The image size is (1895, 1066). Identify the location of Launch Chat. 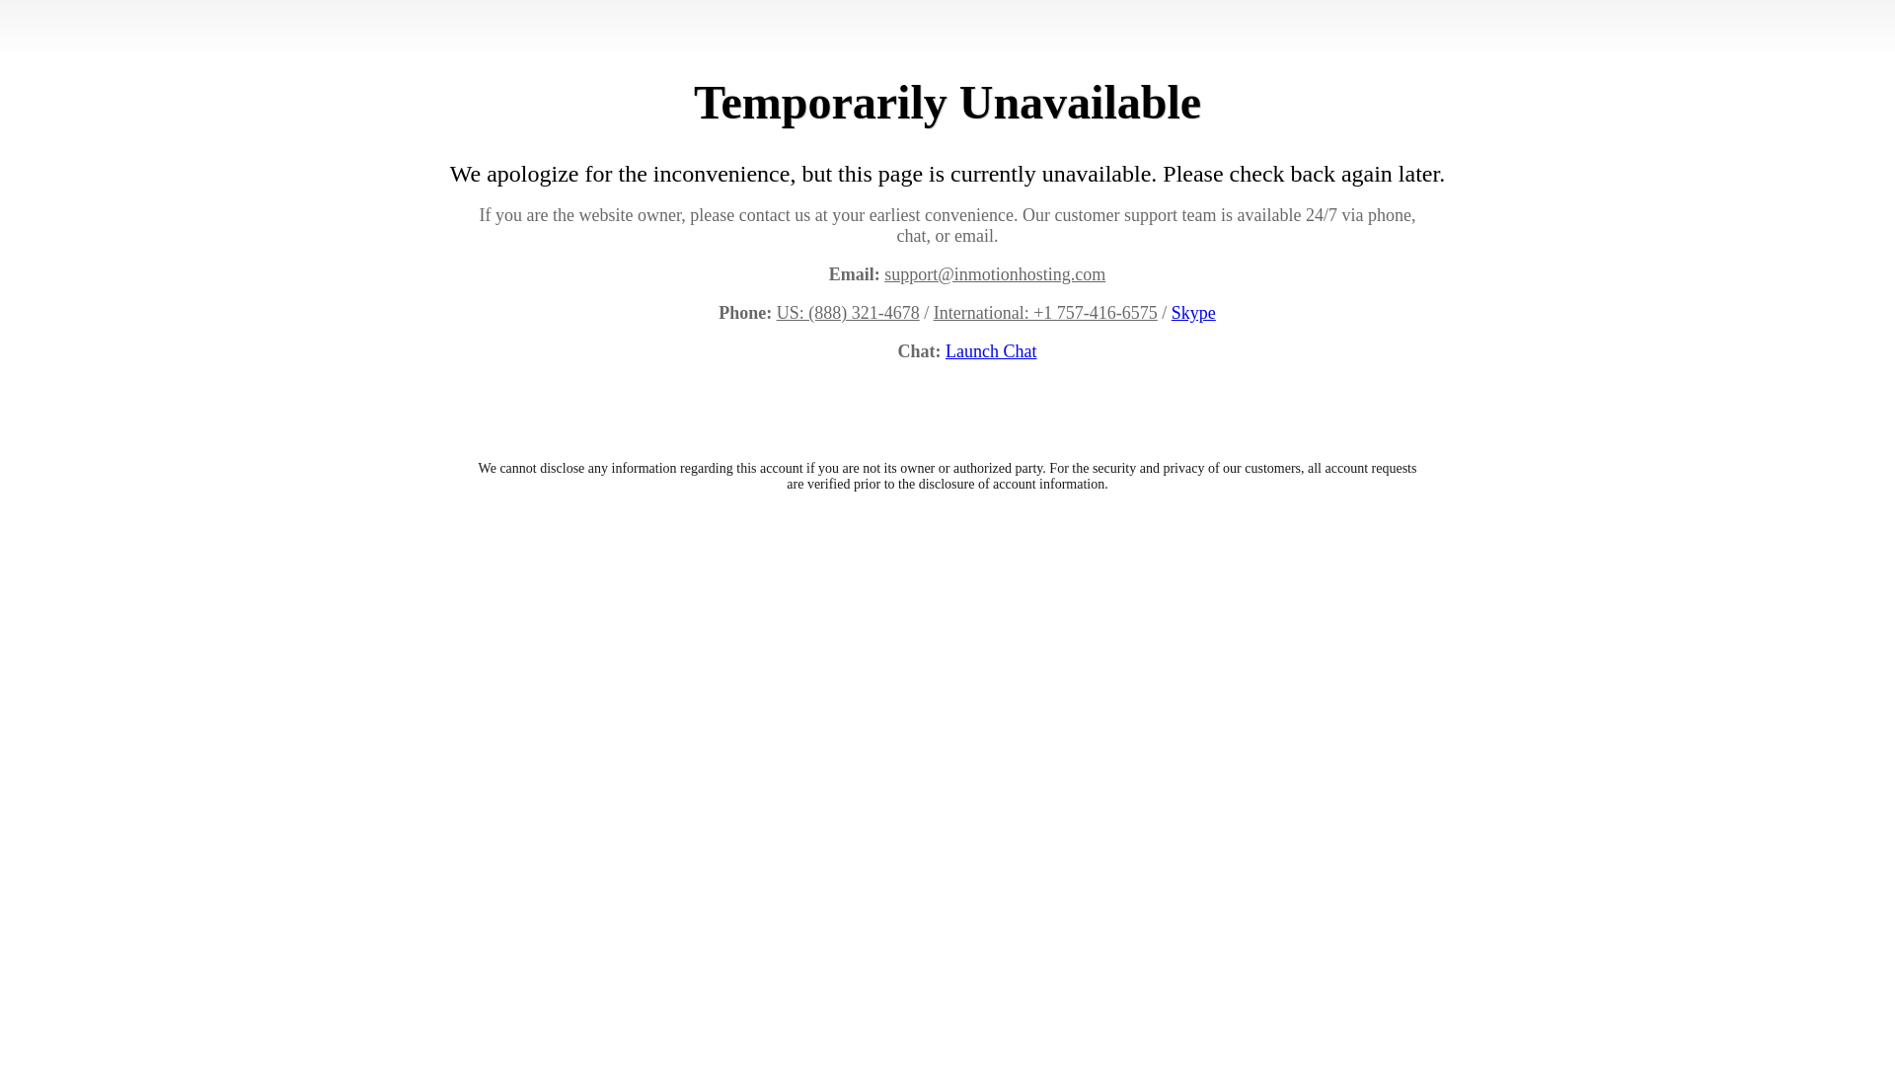
(991, 351).